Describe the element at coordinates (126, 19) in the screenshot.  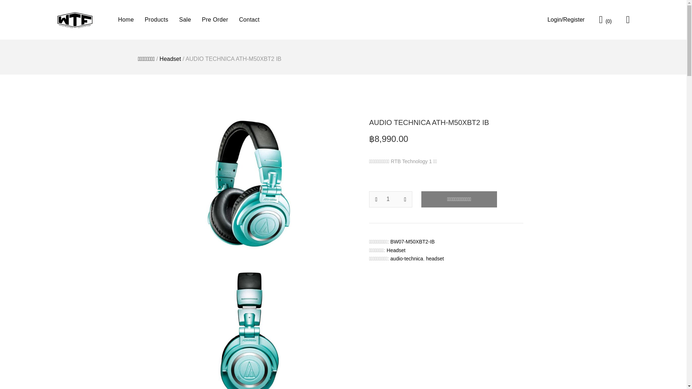
I see `Home` at that location.